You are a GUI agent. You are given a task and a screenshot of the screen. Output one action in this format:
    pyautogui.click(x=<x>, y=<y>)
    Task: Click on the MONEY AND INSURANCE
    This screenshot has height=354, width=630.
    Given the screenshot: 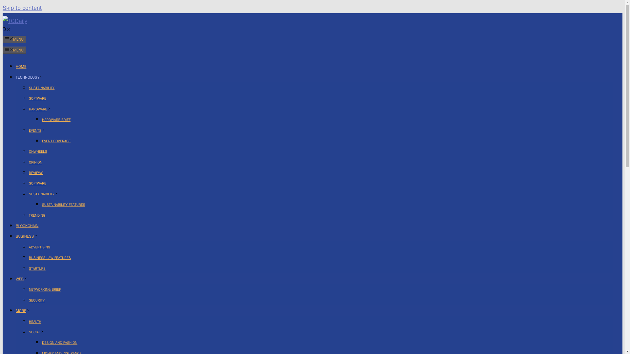 What is the action you would take?
    pyautogui.click(x=62, y=353)
    